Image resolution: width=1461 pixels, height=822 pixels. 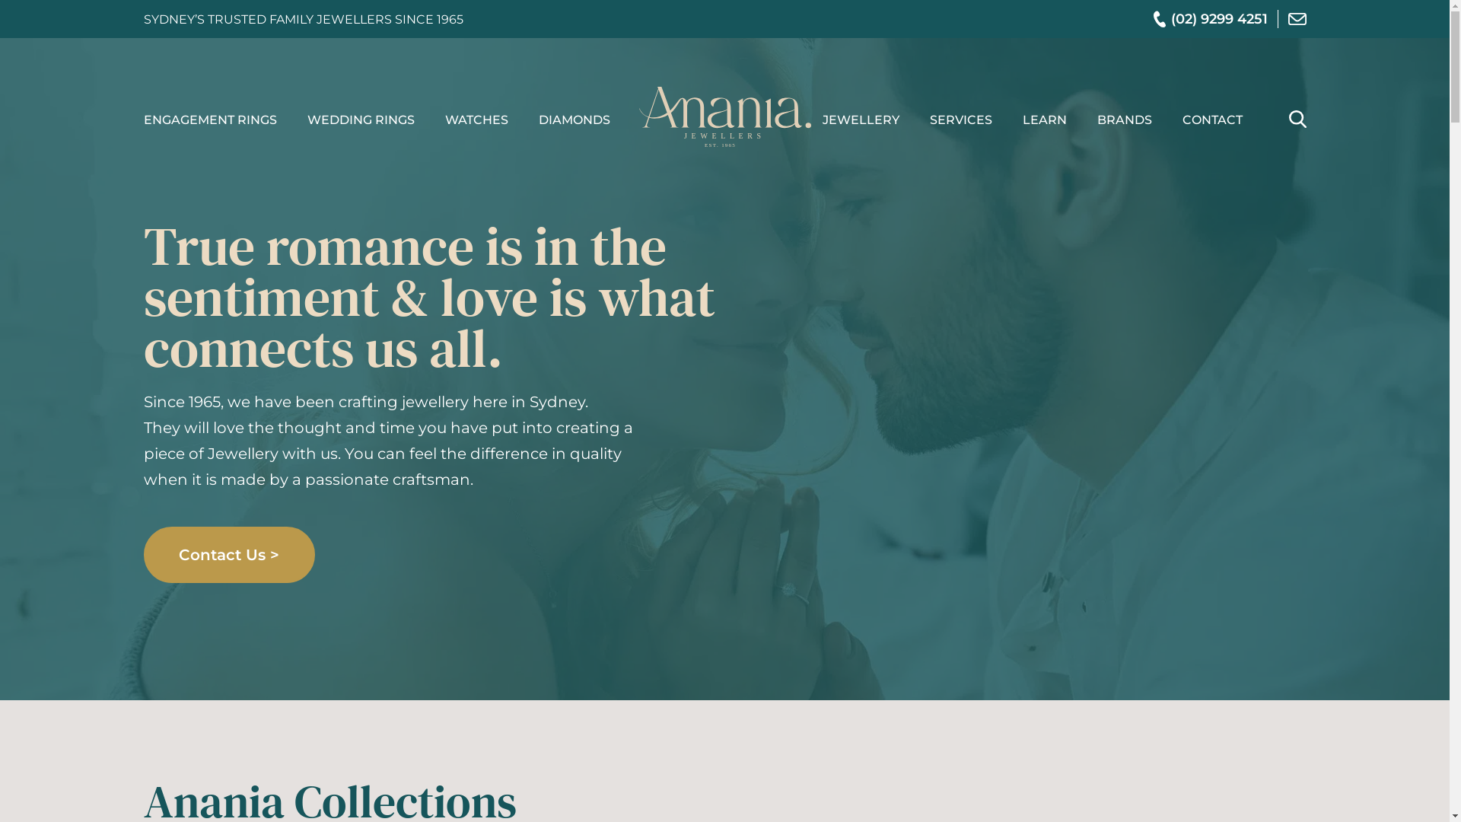 I want to click on JEWELLERY, so click(x=860, y=120).